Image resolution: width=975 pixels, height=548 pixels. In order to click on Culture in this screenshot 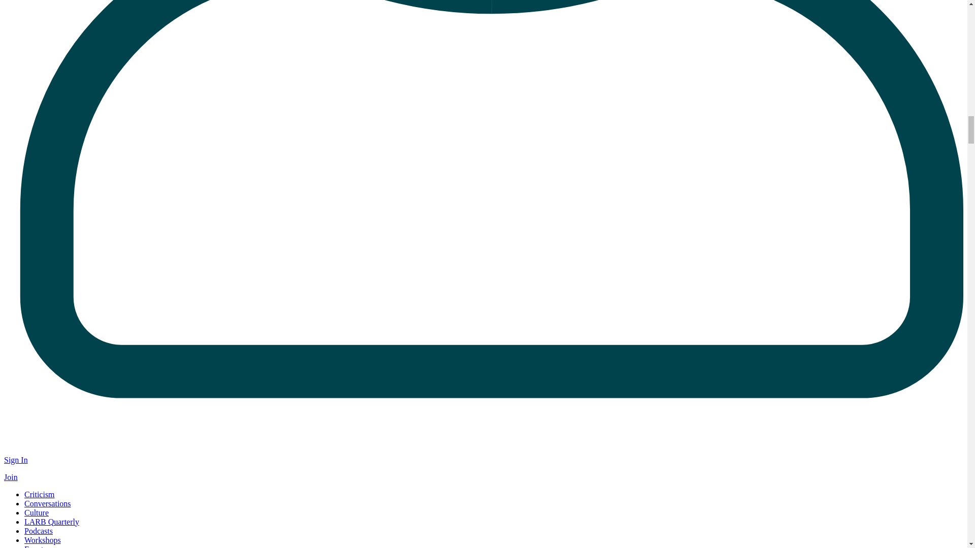, I will do `click(37, 512)`.